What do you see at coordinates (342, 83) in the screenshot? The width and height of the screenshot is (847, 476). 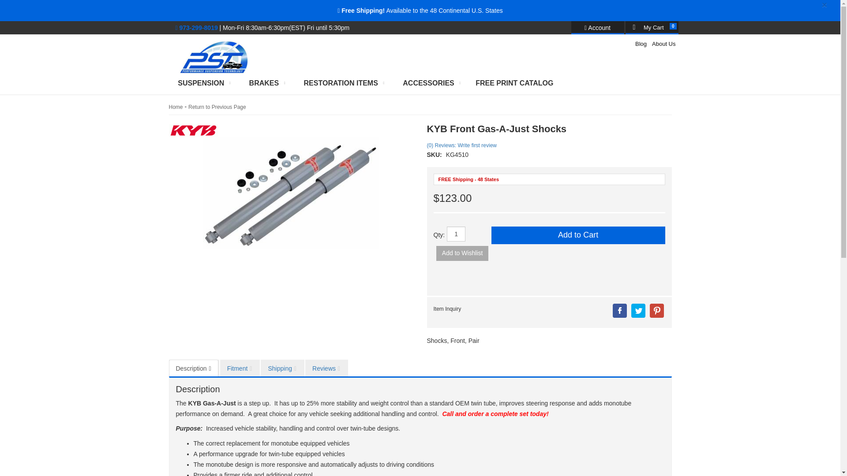 I see `RESTORATION ITEMS` at bounding box center [342, 83].